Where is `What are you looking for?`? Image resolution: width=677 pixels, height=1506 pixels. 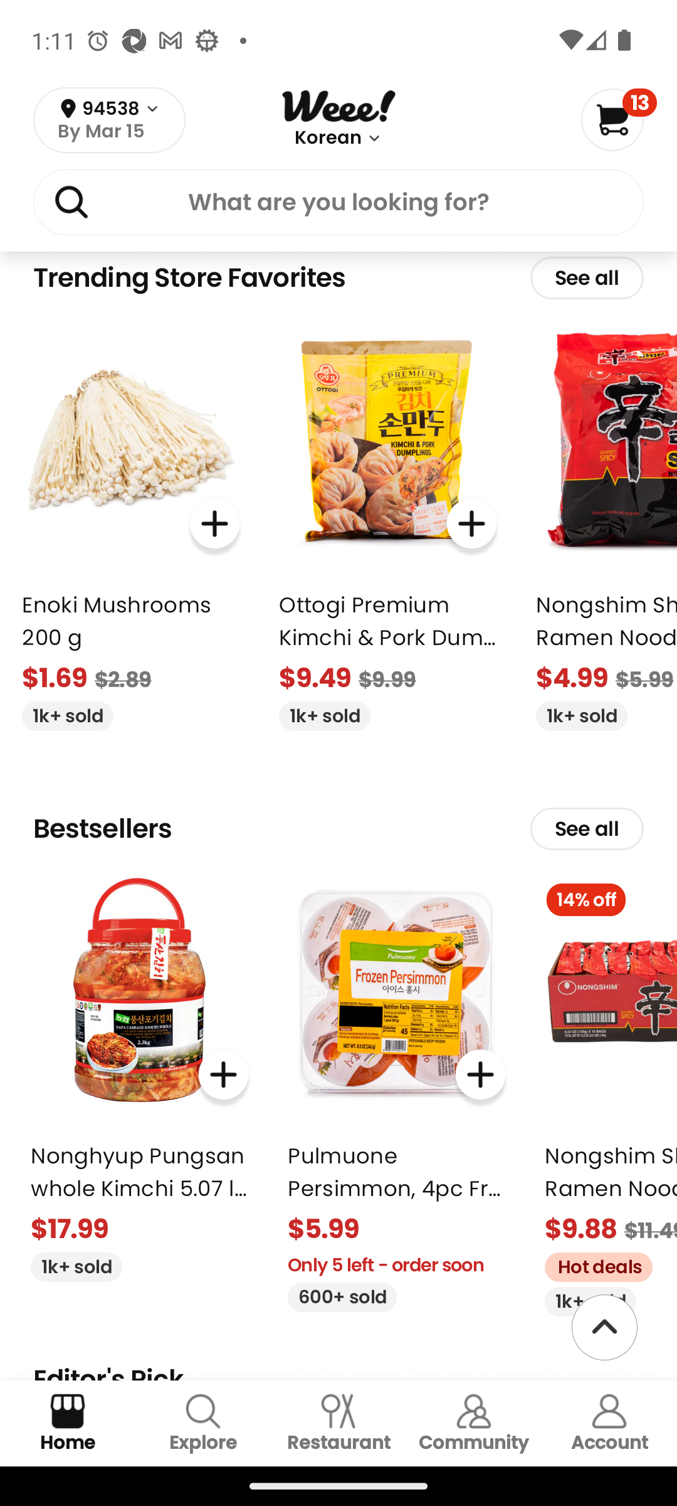 What are you looking for? is located at coordinates (338, 205).